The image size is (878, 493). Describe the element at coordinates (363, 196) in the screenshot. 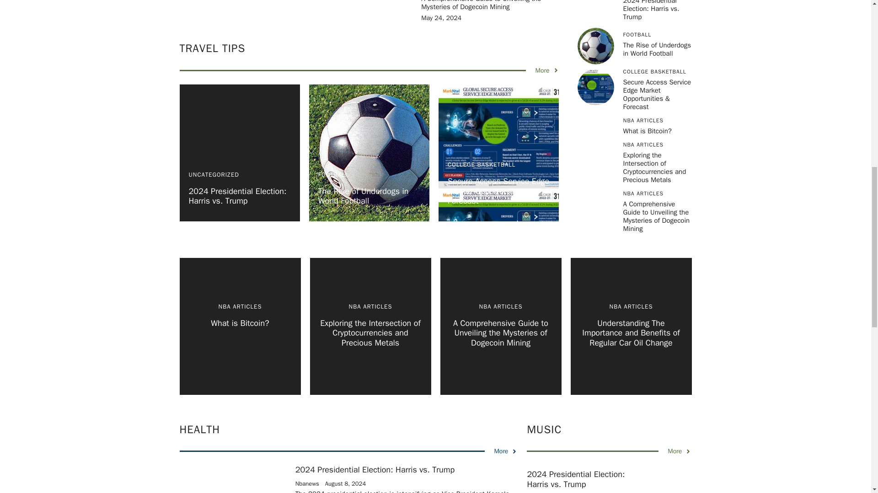

I see `The Rise of Underdogs in World Football` at that location.